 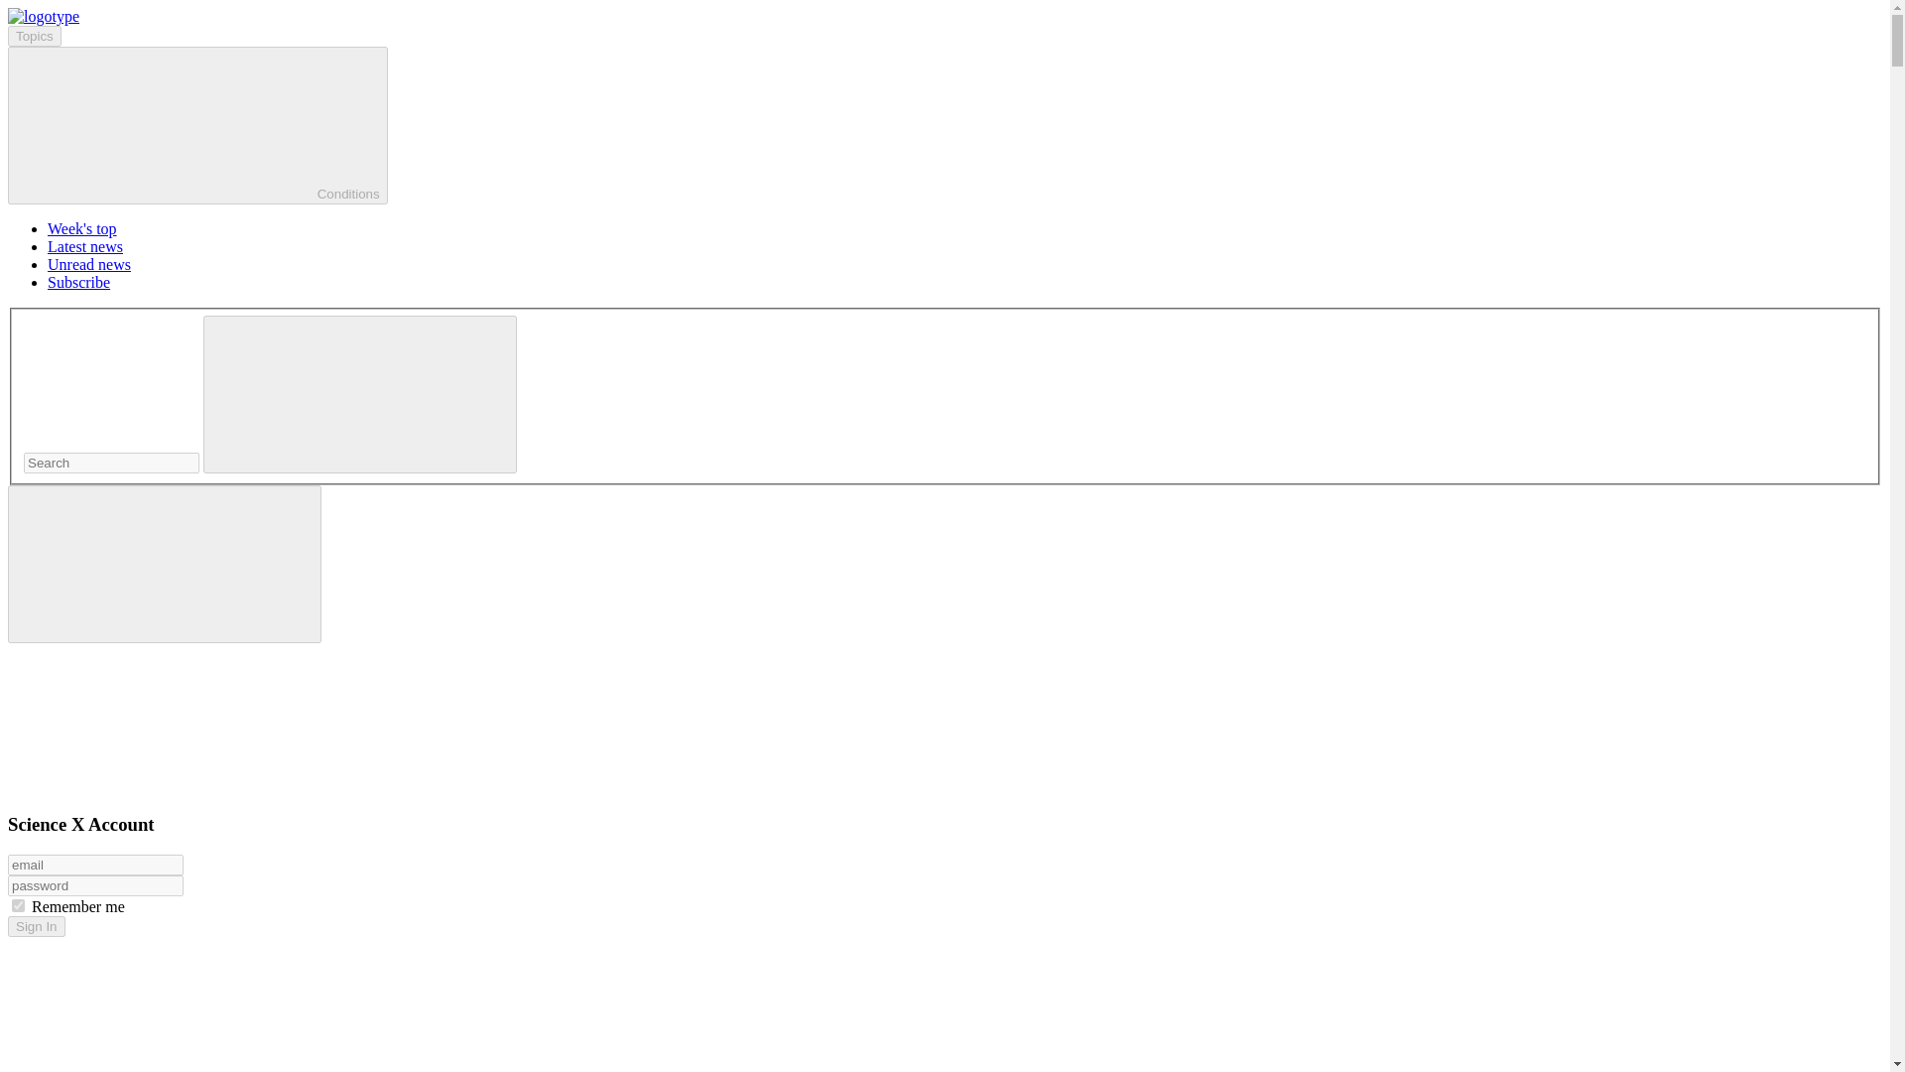 I want to click on Topics, so click(x=34, y=36).